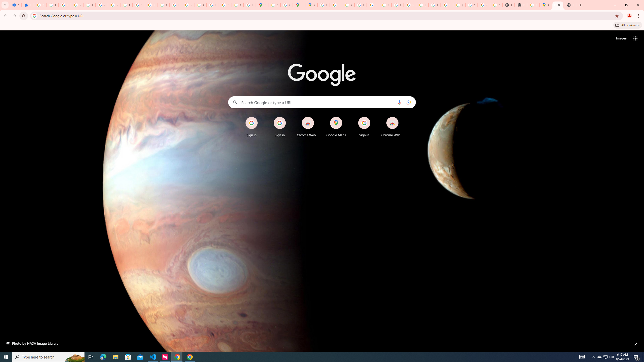  I want to click on Remove, so click(403, 117).